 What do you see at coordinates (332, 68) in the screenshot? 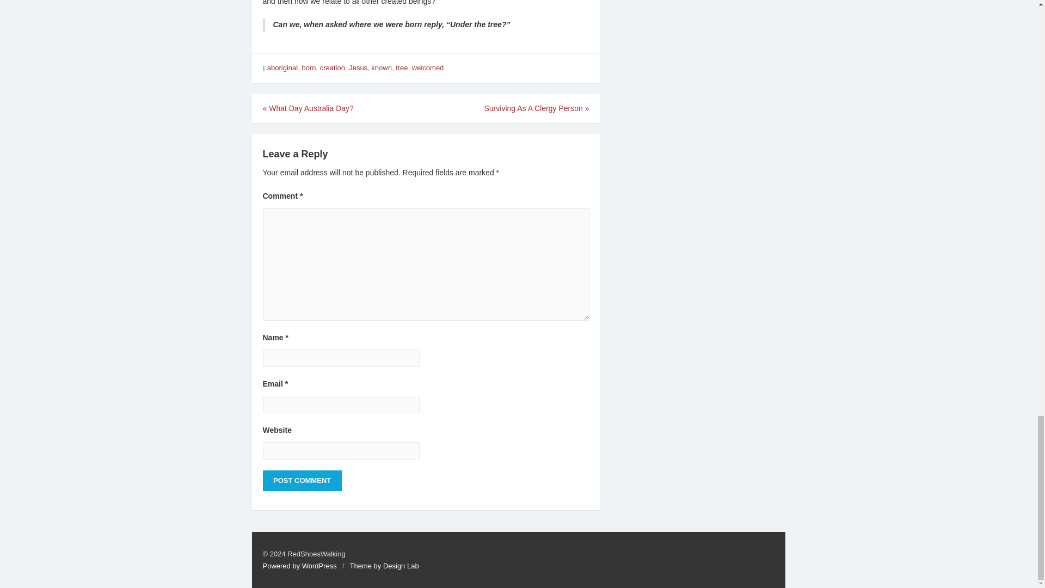
I see `creation` at bounding box center [332, 68].